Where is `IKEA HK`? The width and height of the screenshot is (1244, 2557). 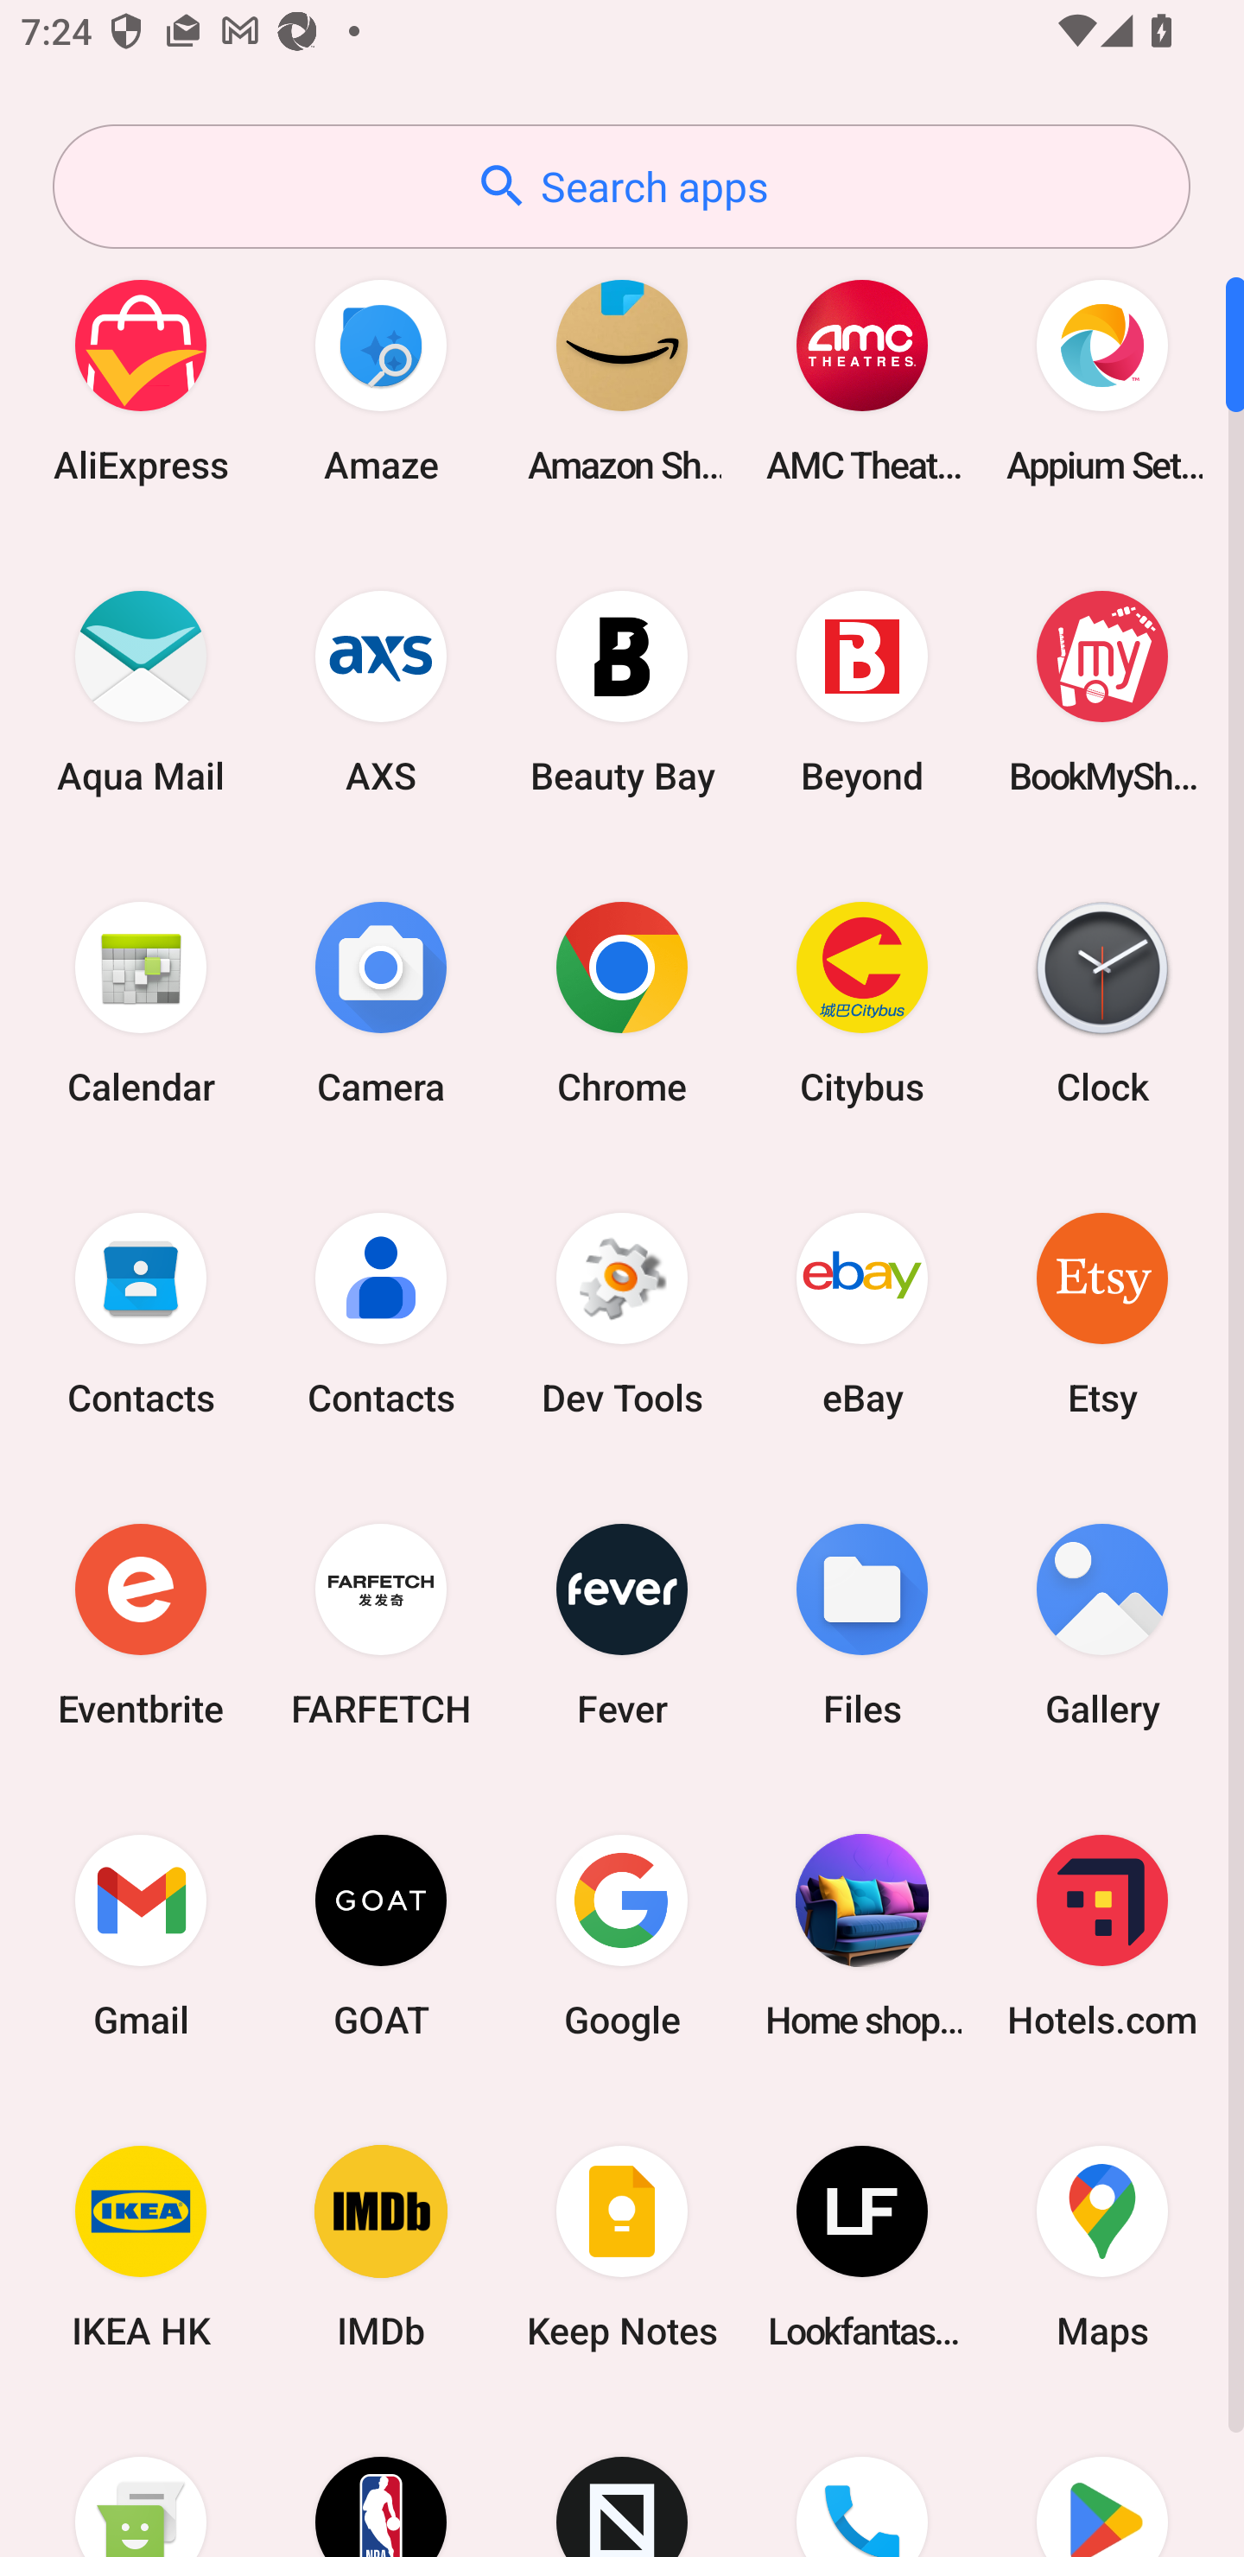 IKEA HK is located at coordinates (141, 2248).